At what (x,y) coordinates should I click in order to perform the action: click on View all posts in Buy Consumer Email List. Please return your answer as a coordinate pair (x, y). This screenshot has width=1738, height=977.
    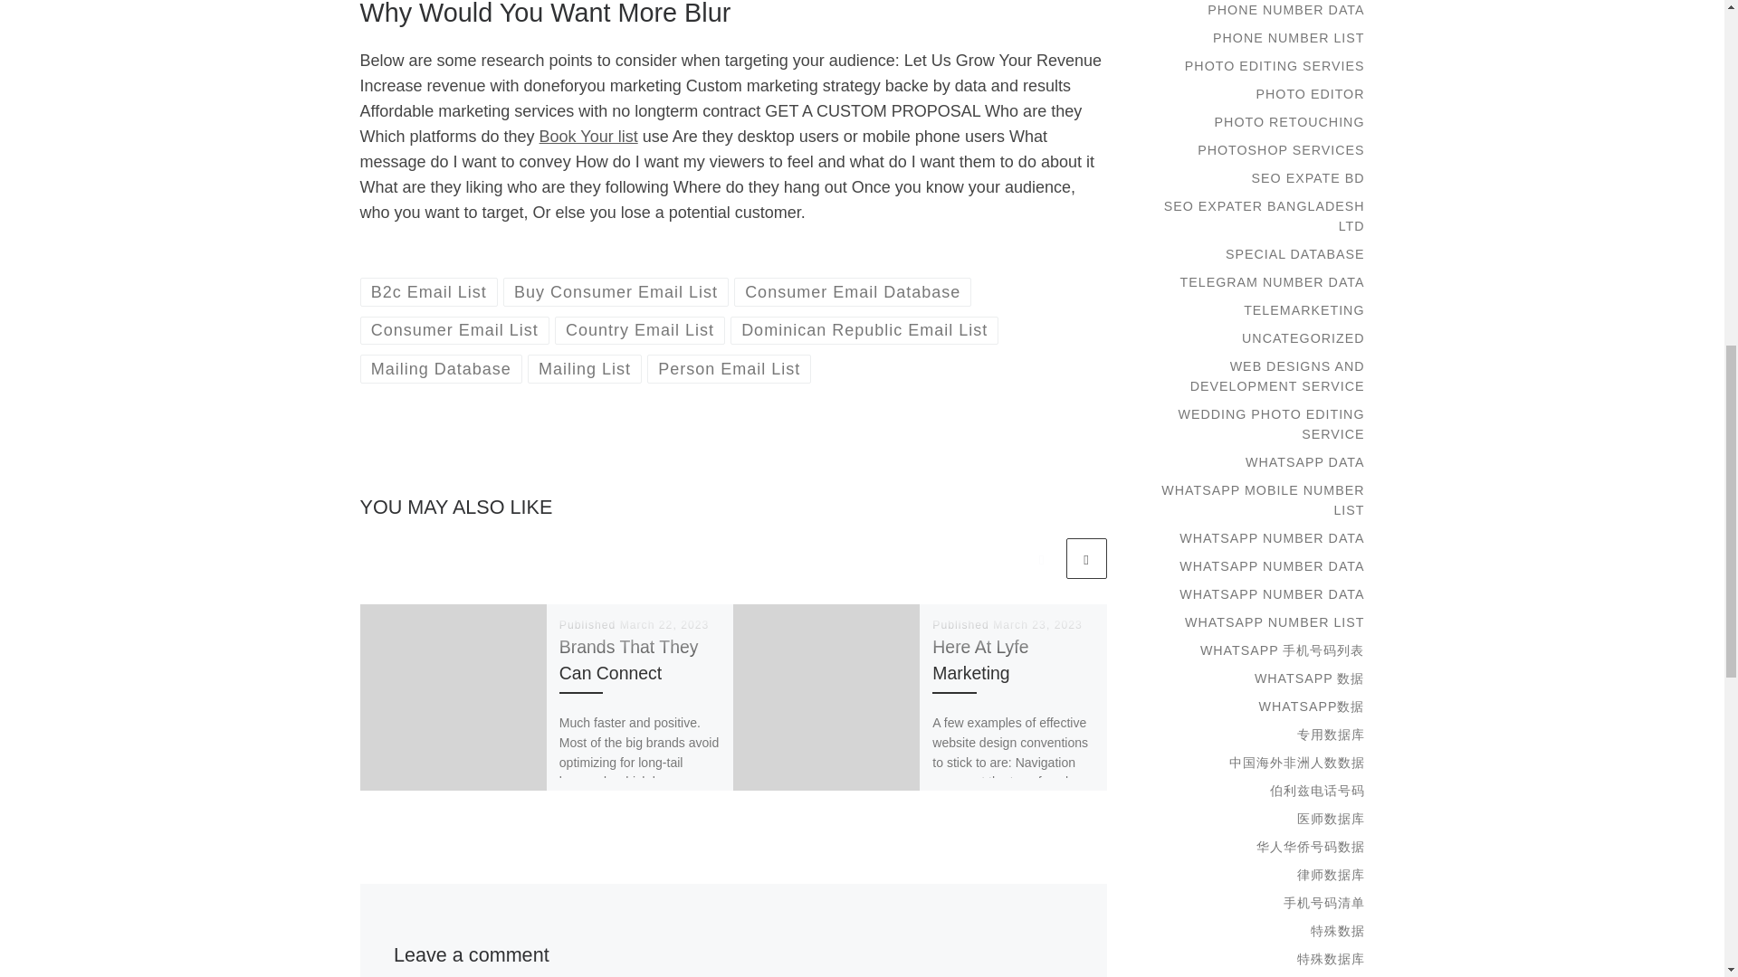
    Looking at the image, I should click on (616, 291).